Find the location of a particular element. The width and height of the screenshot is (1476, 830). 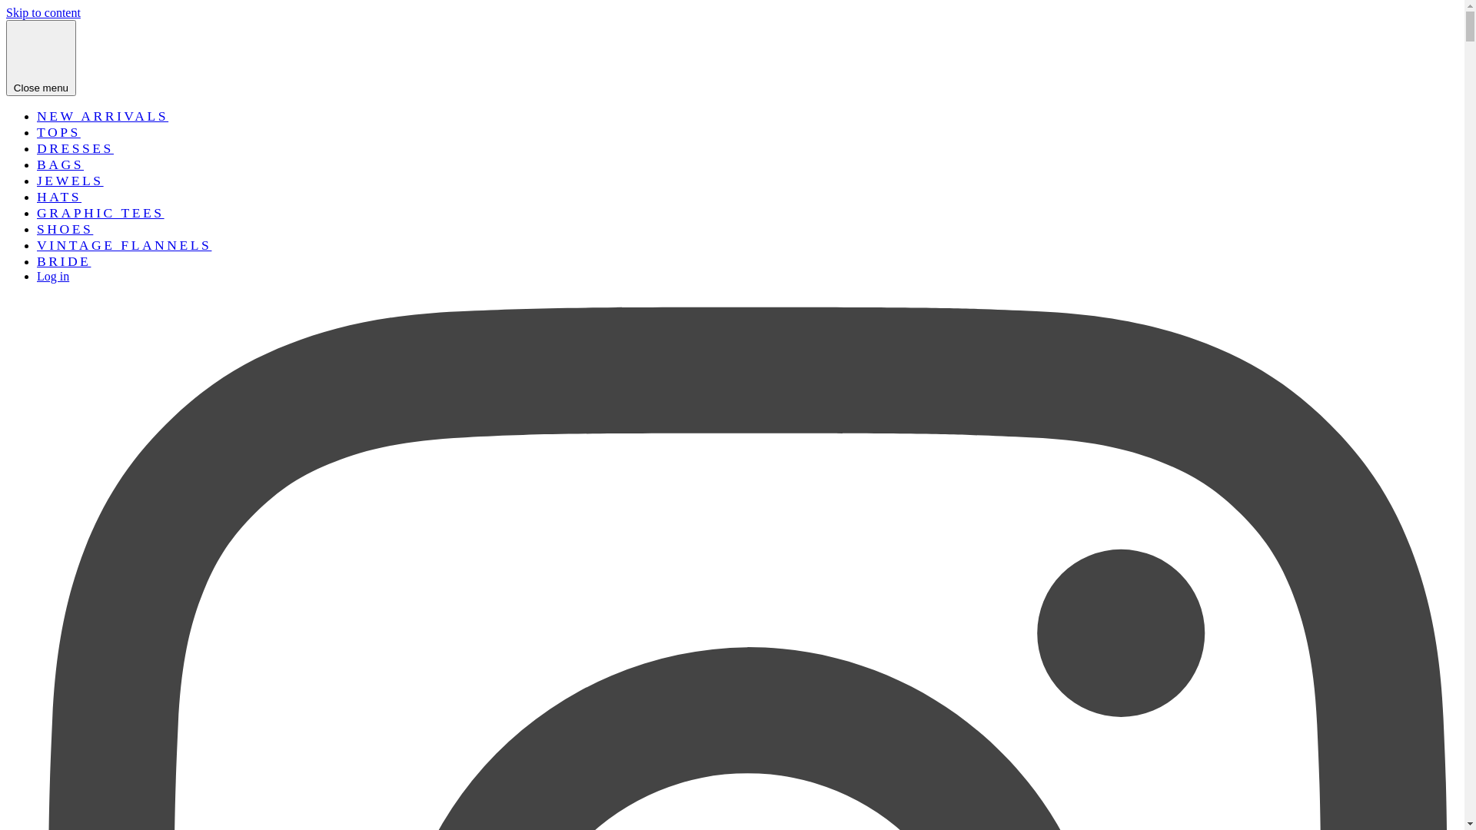

NEW ARRIVALS is located at coordinates (103, 116).